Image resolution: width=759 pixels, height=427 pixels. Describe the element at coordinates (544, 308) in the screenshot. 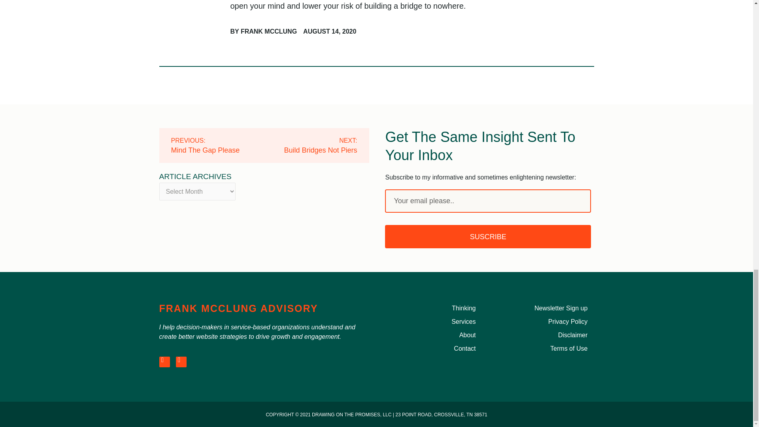

I see `Newsletter Sign up` at that location.